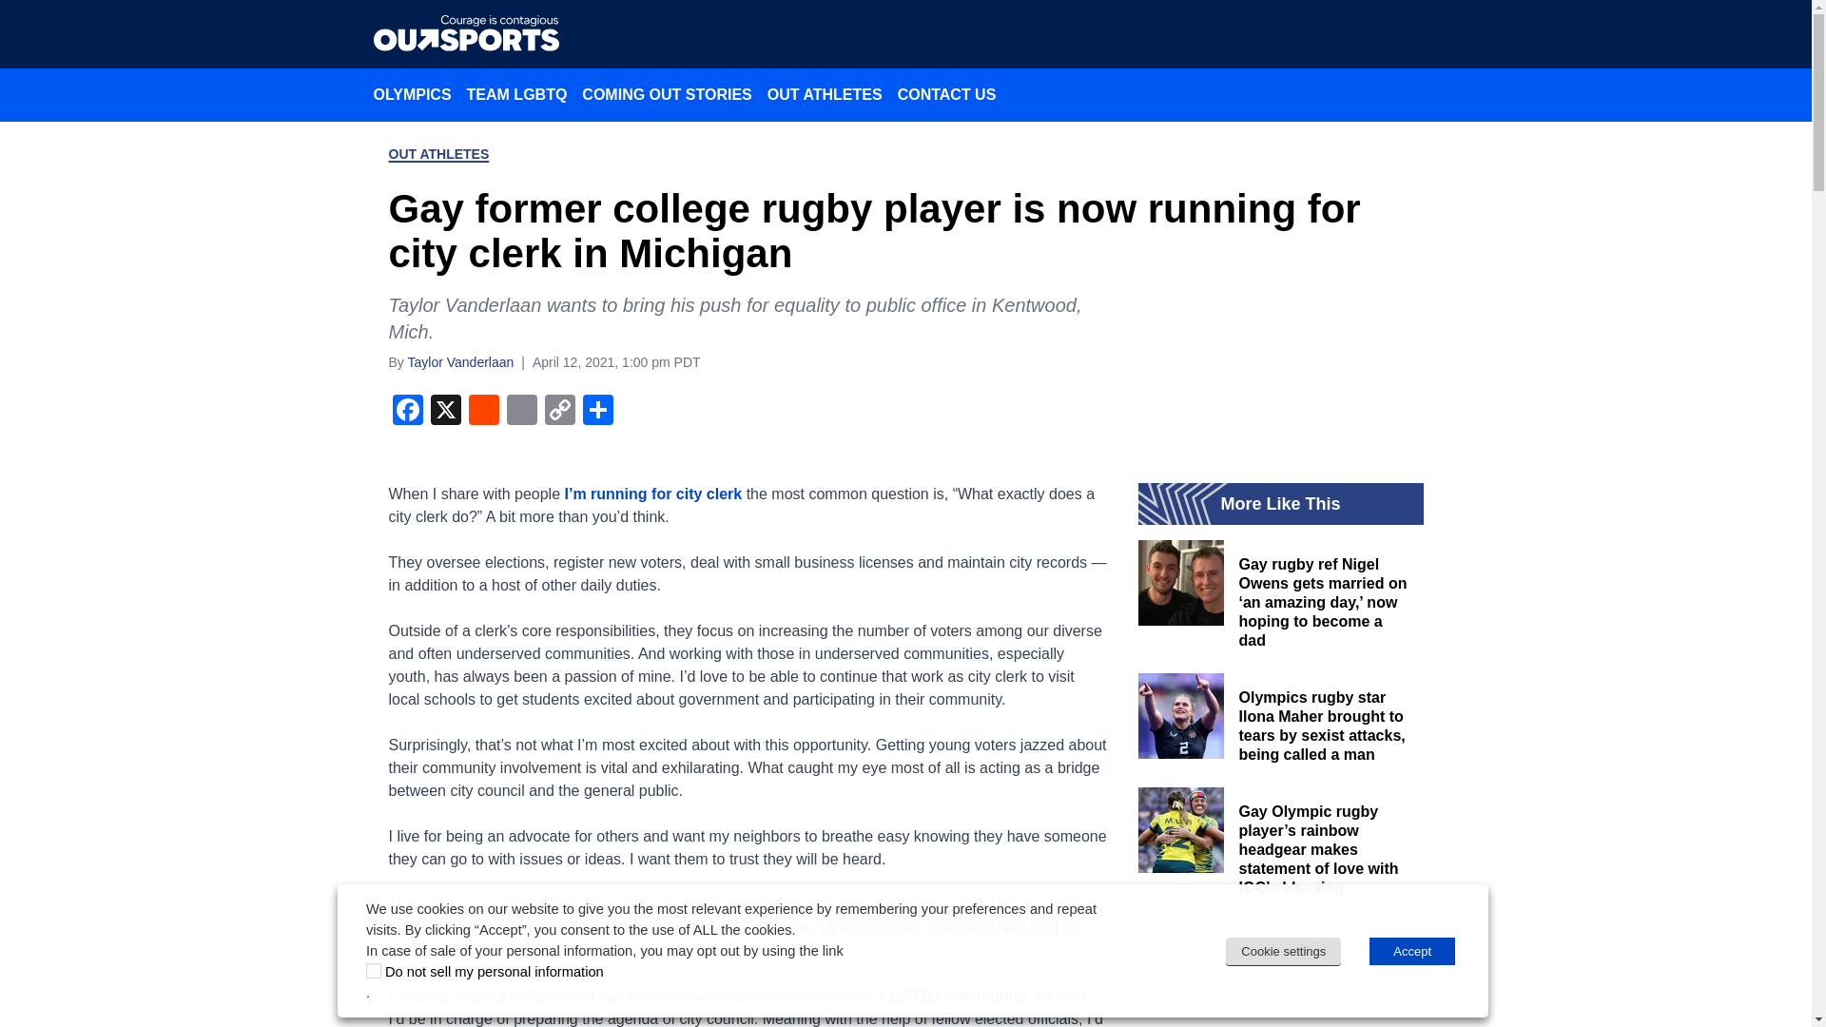 The width and height of the screenshot is (1826, 1027). I want to click on Share, so click(597, 411).